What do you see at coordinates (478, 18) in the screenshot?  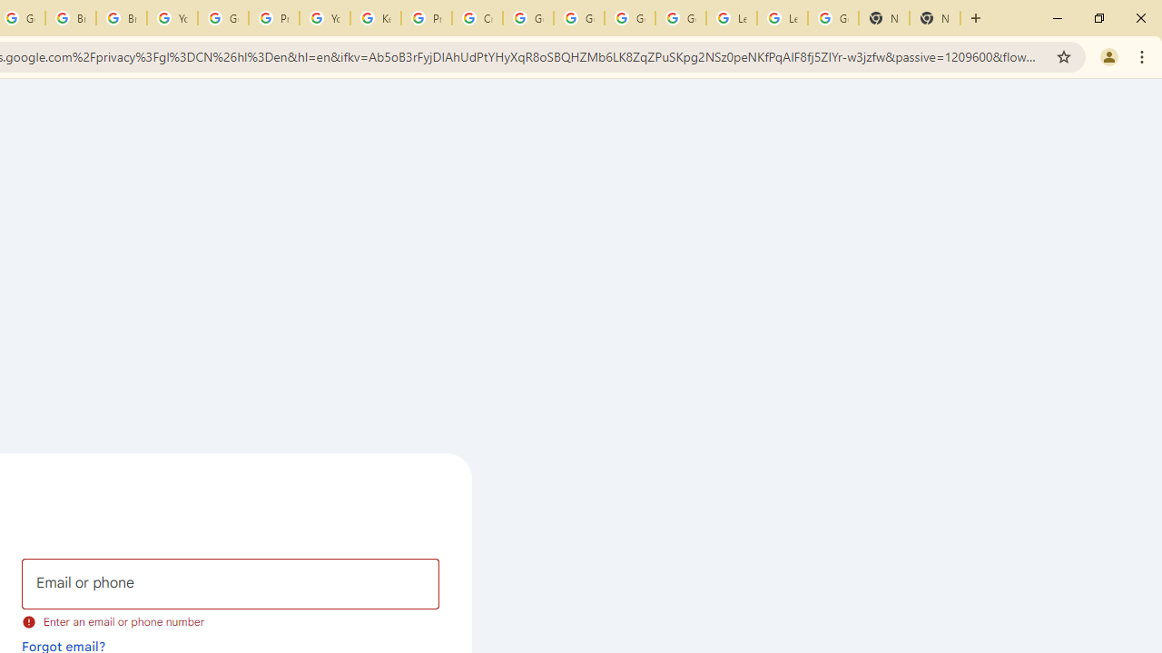 I see `Create your Google Account` at bounding box center [478, 18].